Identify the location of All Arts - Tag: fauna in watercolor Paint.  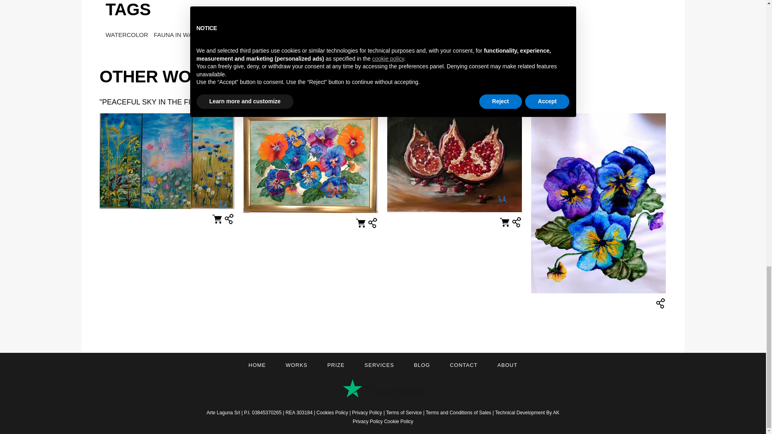
(191, 35).